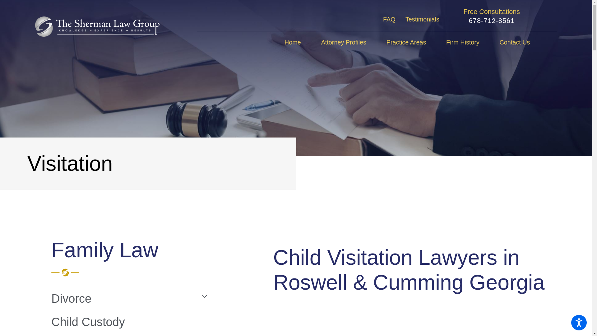  Describe the element at coordinates (132, 250) in the screenshot. I see `Family Law` at that location.